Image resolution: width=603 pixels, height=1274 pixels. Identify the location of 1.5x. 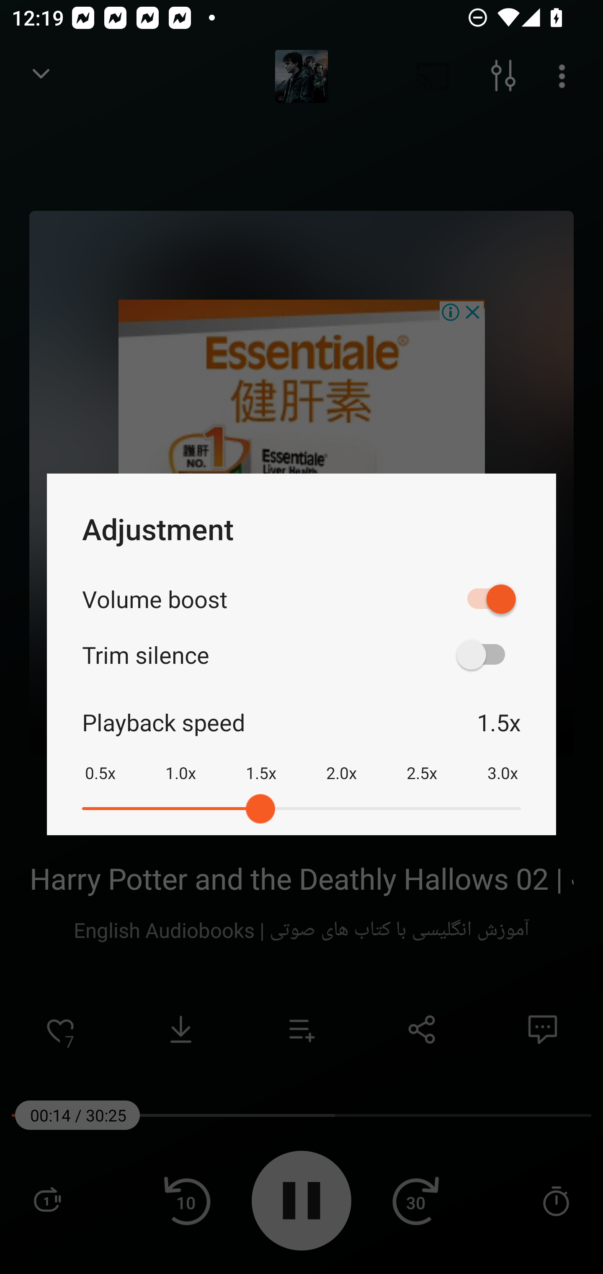
(261, 762).